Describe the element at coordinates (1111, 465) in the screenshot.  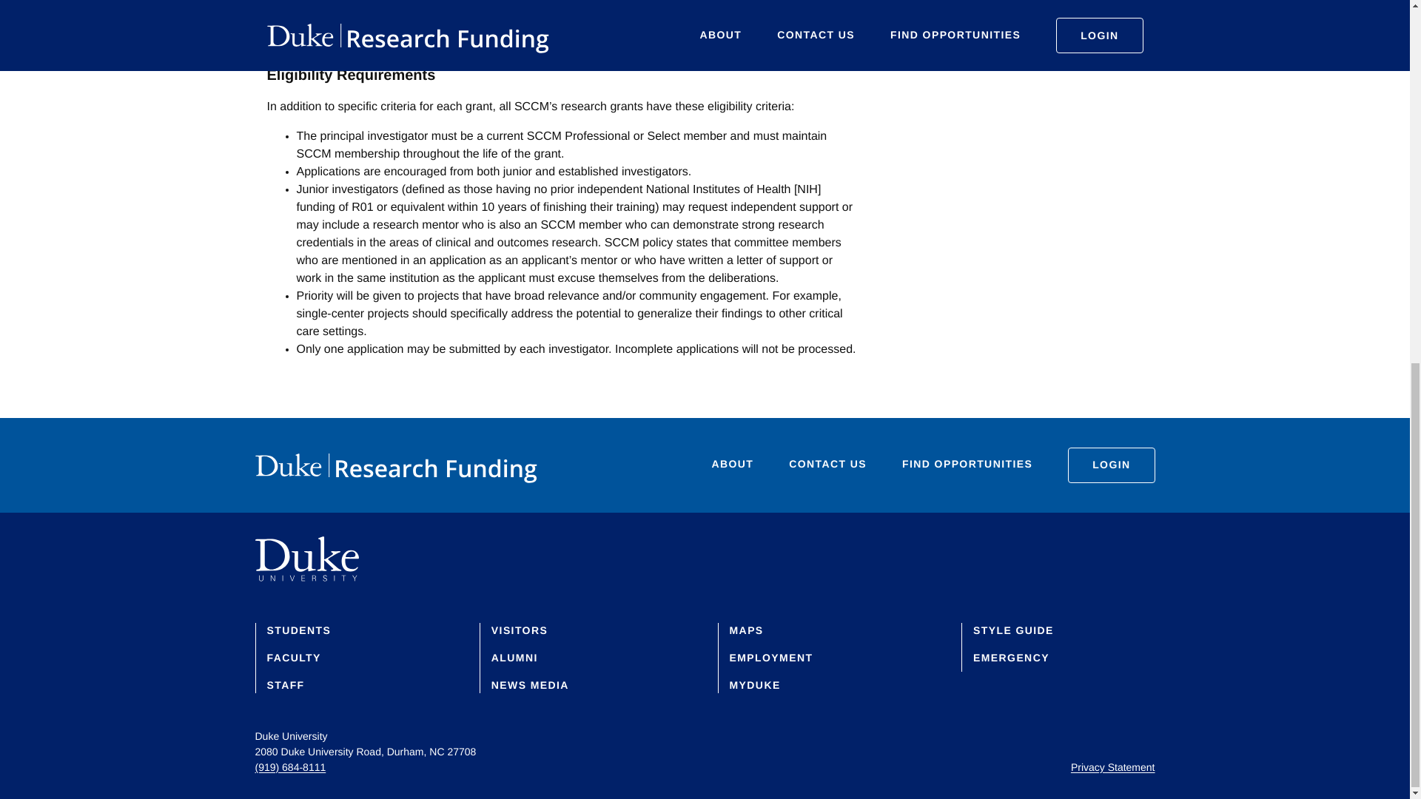
I see `LOGIN` at that location.